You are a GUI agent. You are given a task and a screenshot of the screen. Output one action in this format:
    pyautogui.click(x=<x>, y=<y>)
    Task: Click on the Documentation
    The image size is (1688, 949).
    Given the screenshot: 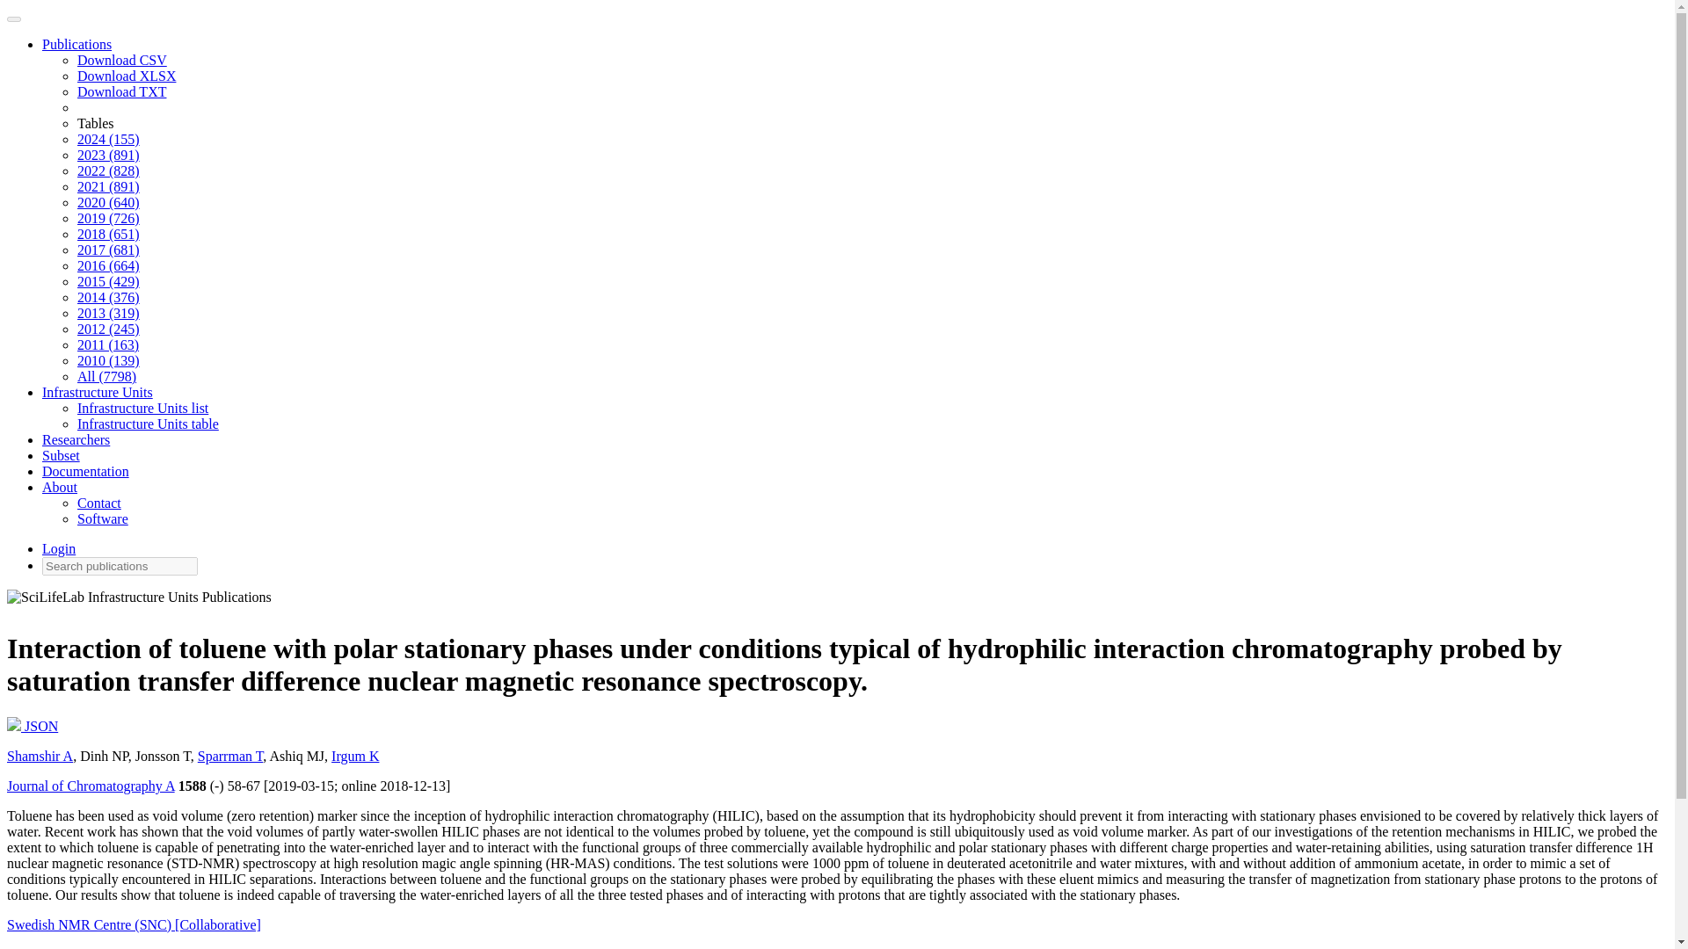 What is the action you would take?
    pyautogui.click(x=86, y=471)
    